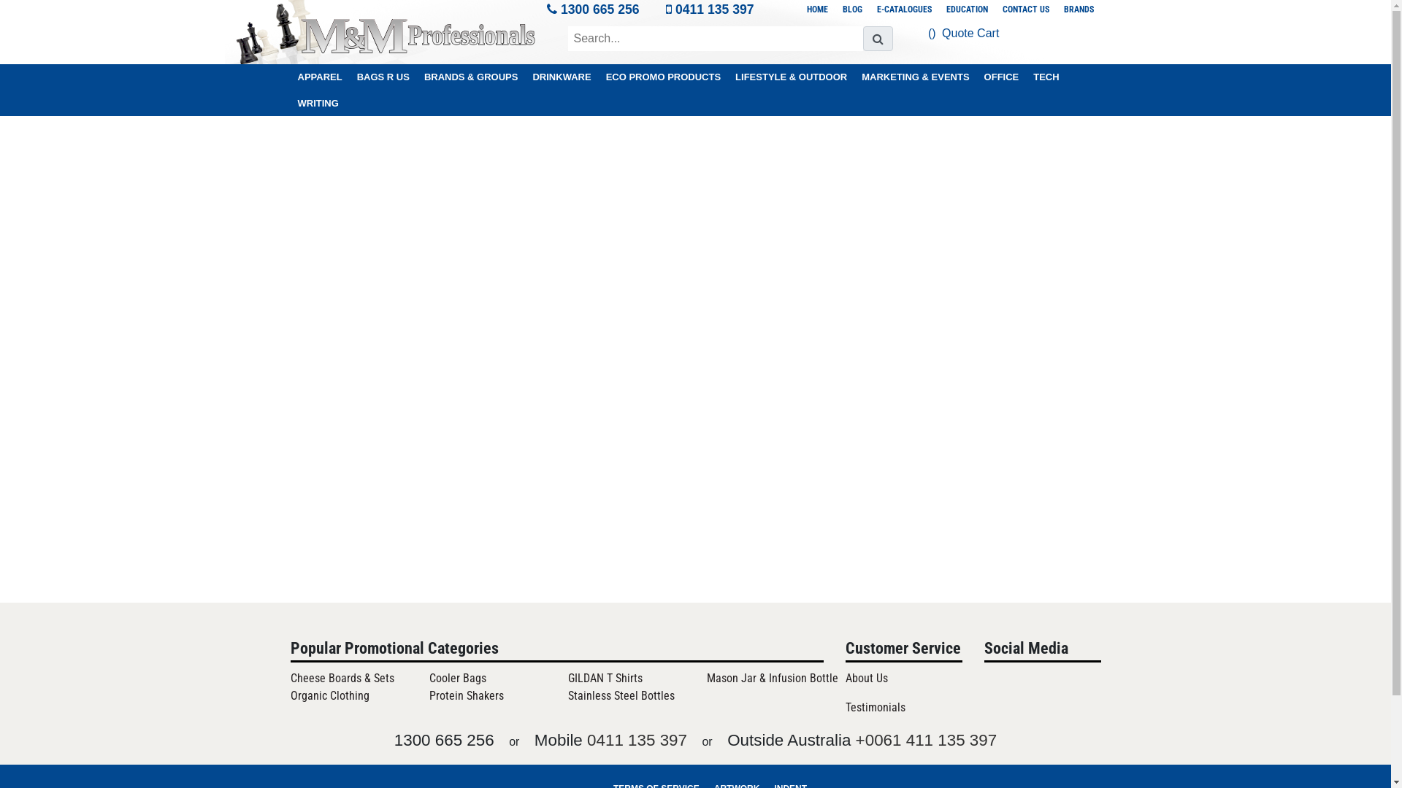 This screenshot has width=1402, height=788. What do you see at coordinates (663, 77) in the screenshot?
I see `ECO PROMO PRODUCTS` at bounding box center [663, 77].